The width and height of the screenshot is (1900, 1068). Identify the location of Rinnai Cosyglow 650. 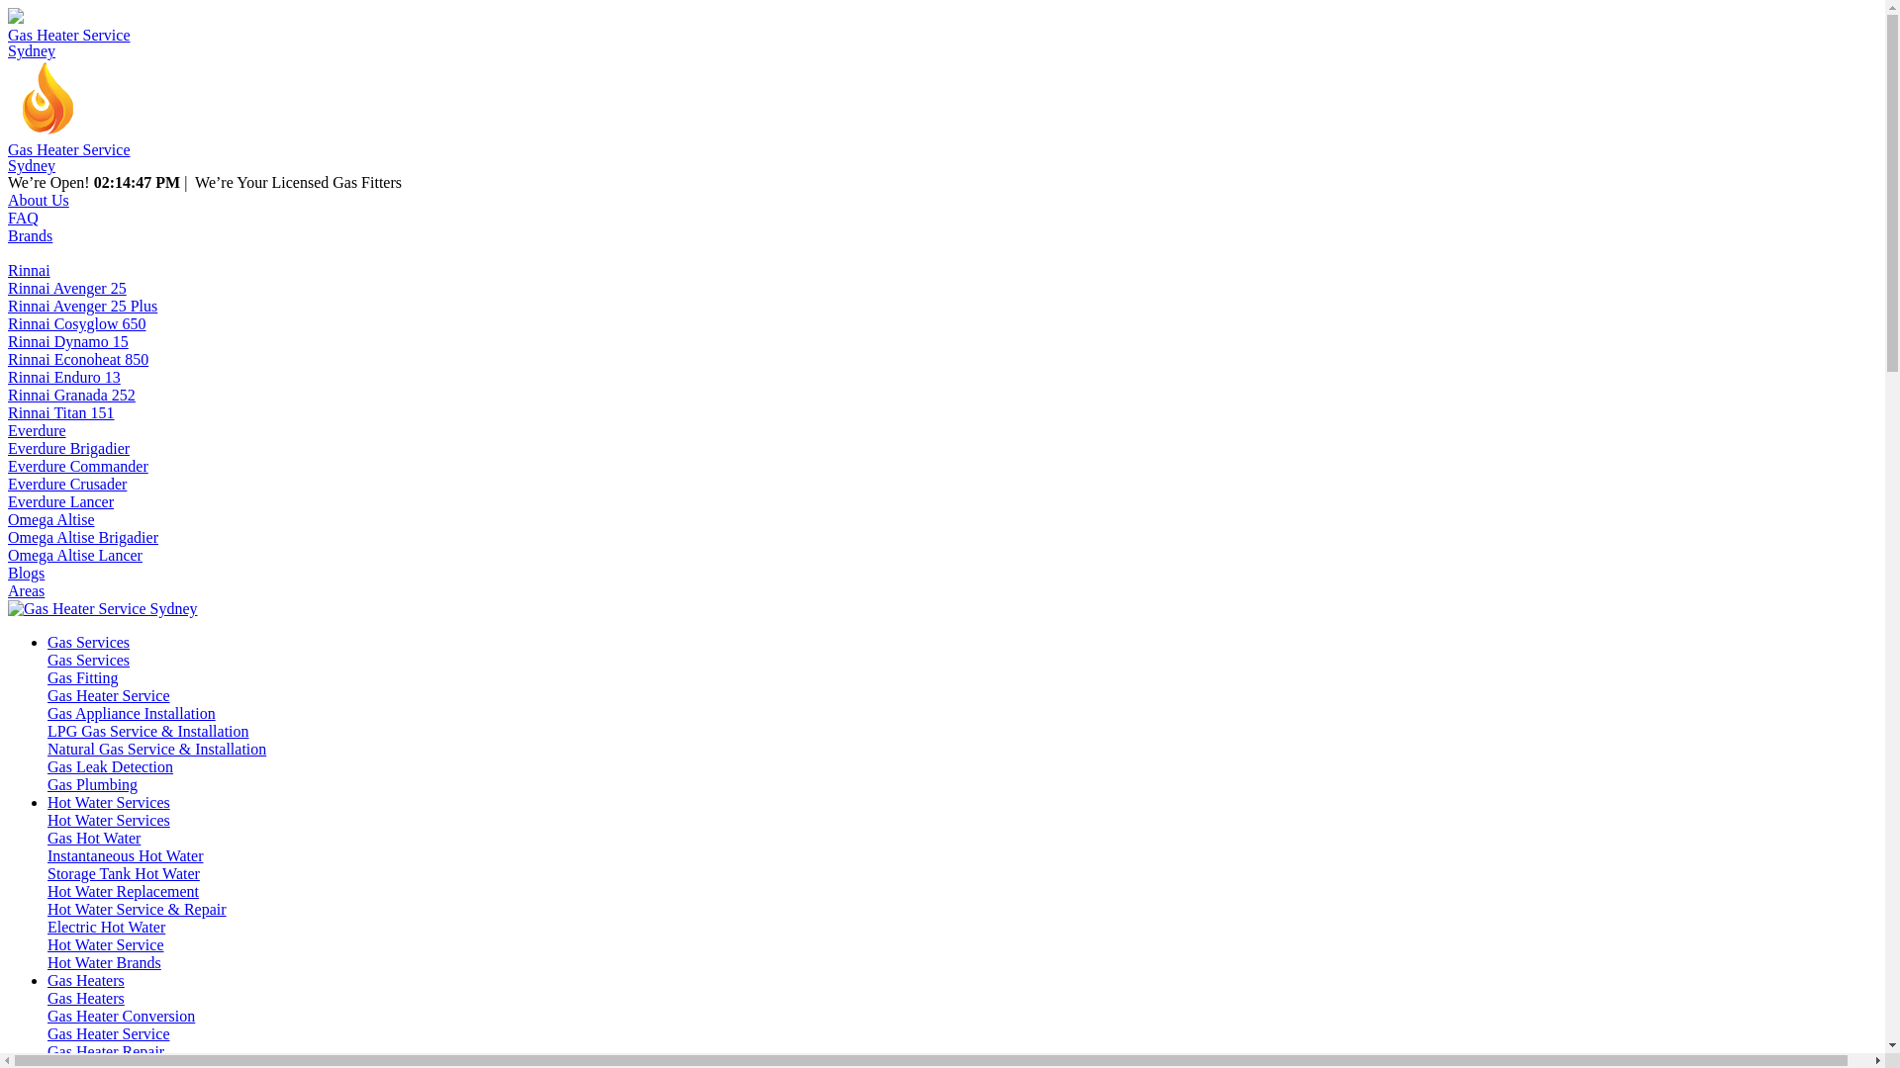
(77, 324).